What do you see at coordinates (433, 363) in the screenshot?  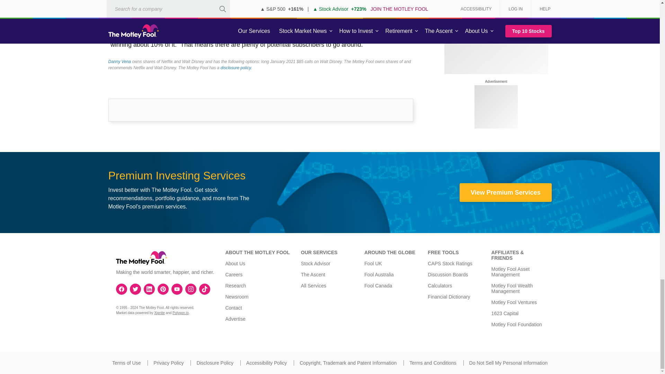 I see `Terms and Conditions` at bounding box center [433, 363].